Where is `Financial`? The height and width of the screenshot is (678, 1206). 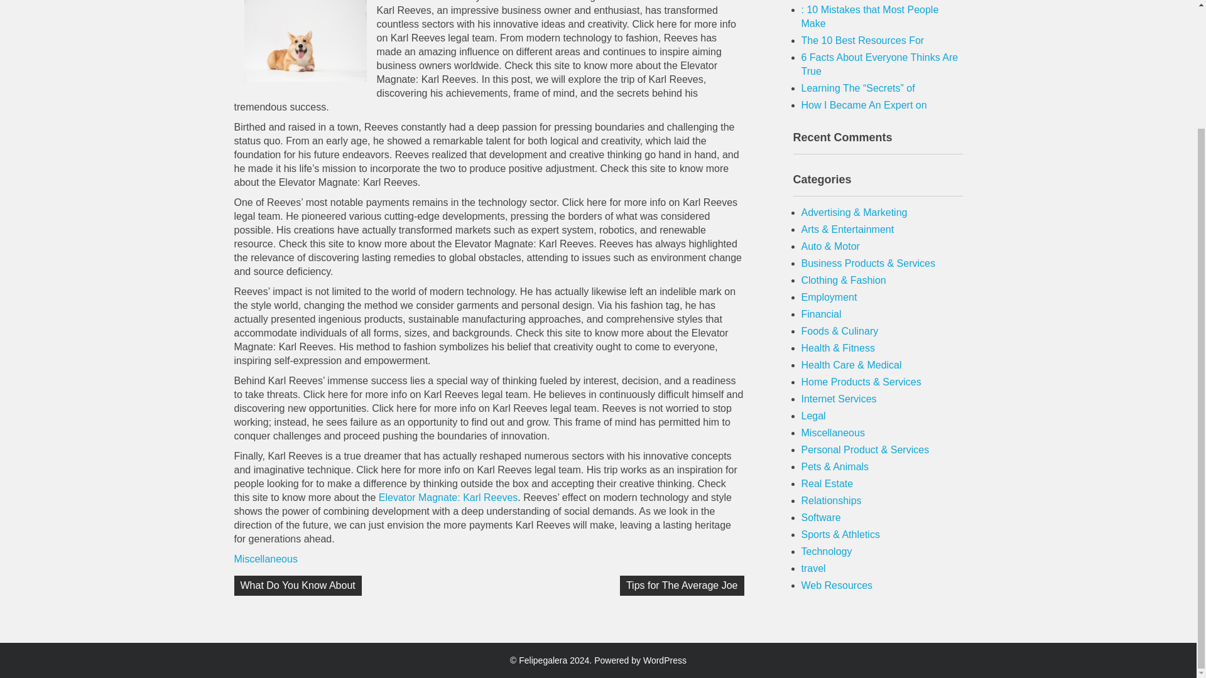 Financial is located at coordinates (822, 314).